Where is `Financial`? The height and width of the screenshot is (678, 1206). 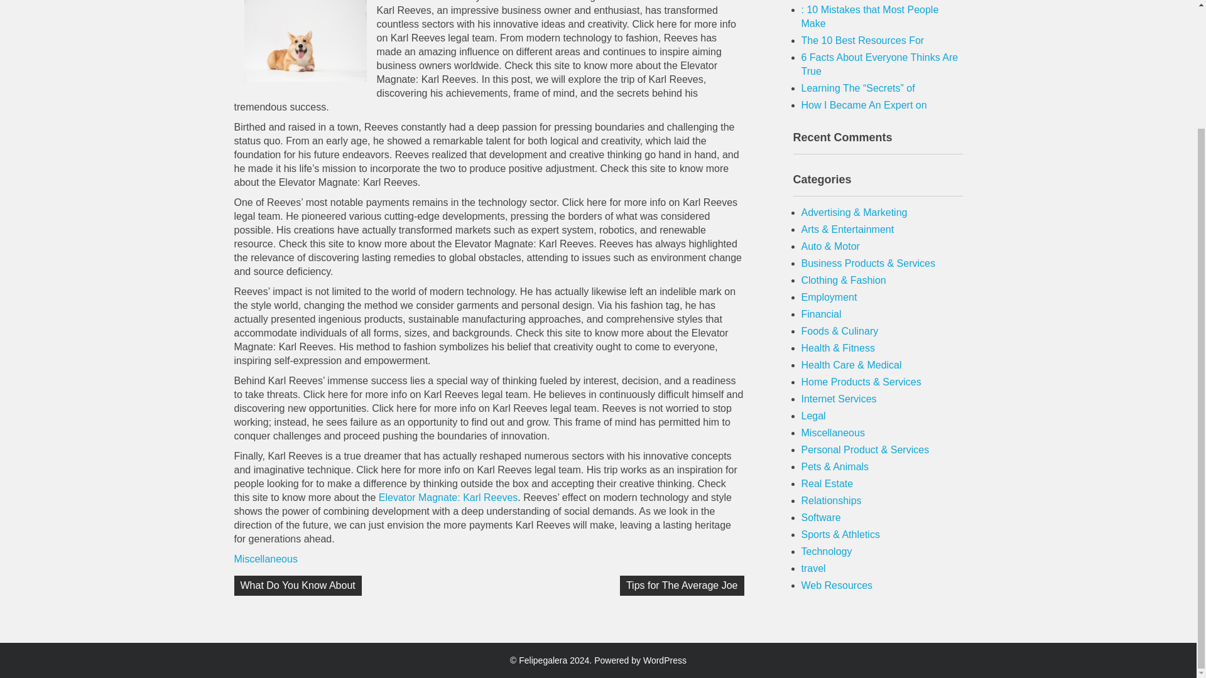 Financial is located at coordinates (822, 314).